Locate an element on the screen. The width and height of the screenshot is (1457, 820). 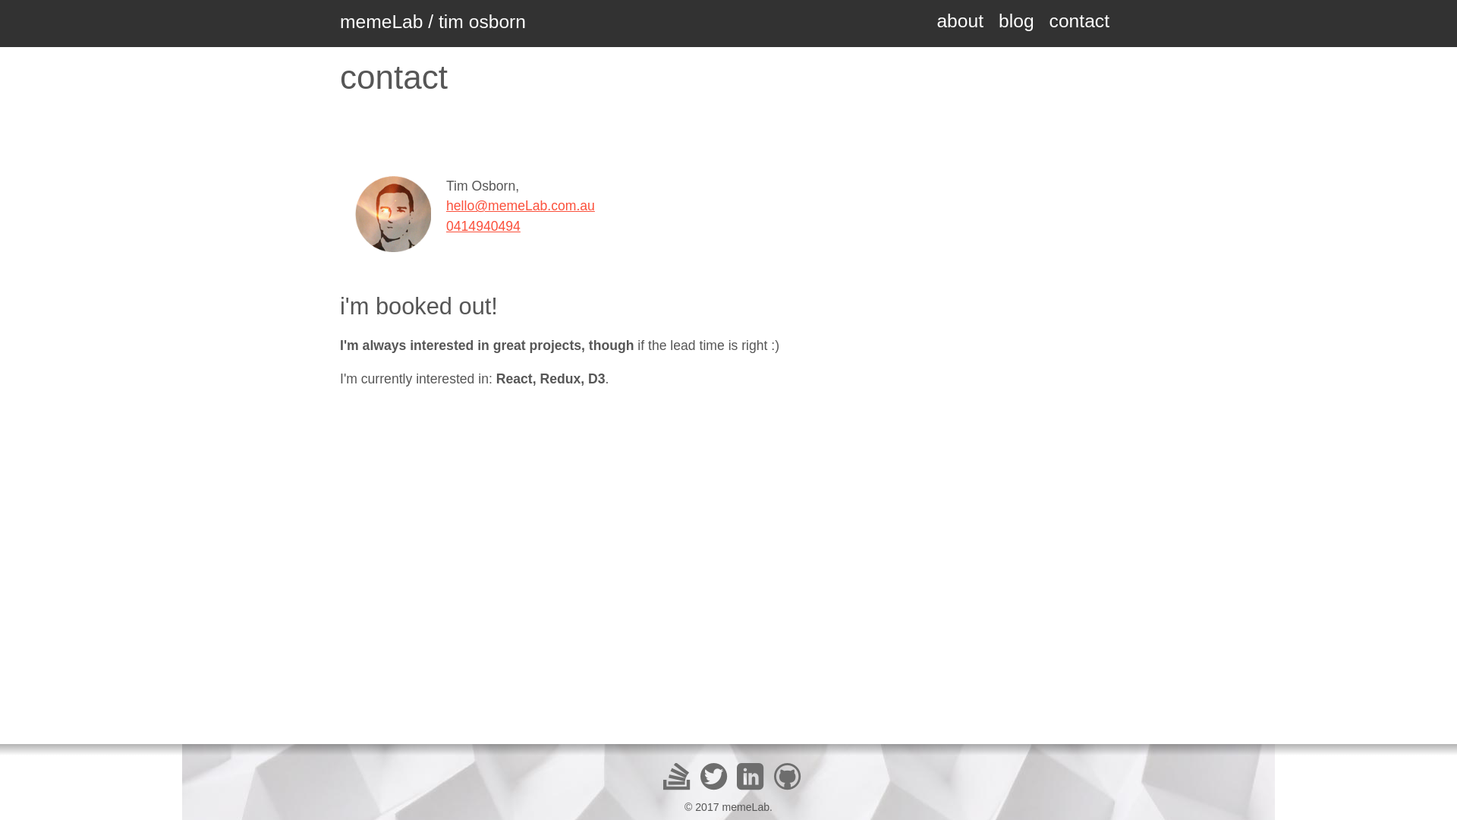
Github is located at coordinates (788, 776).